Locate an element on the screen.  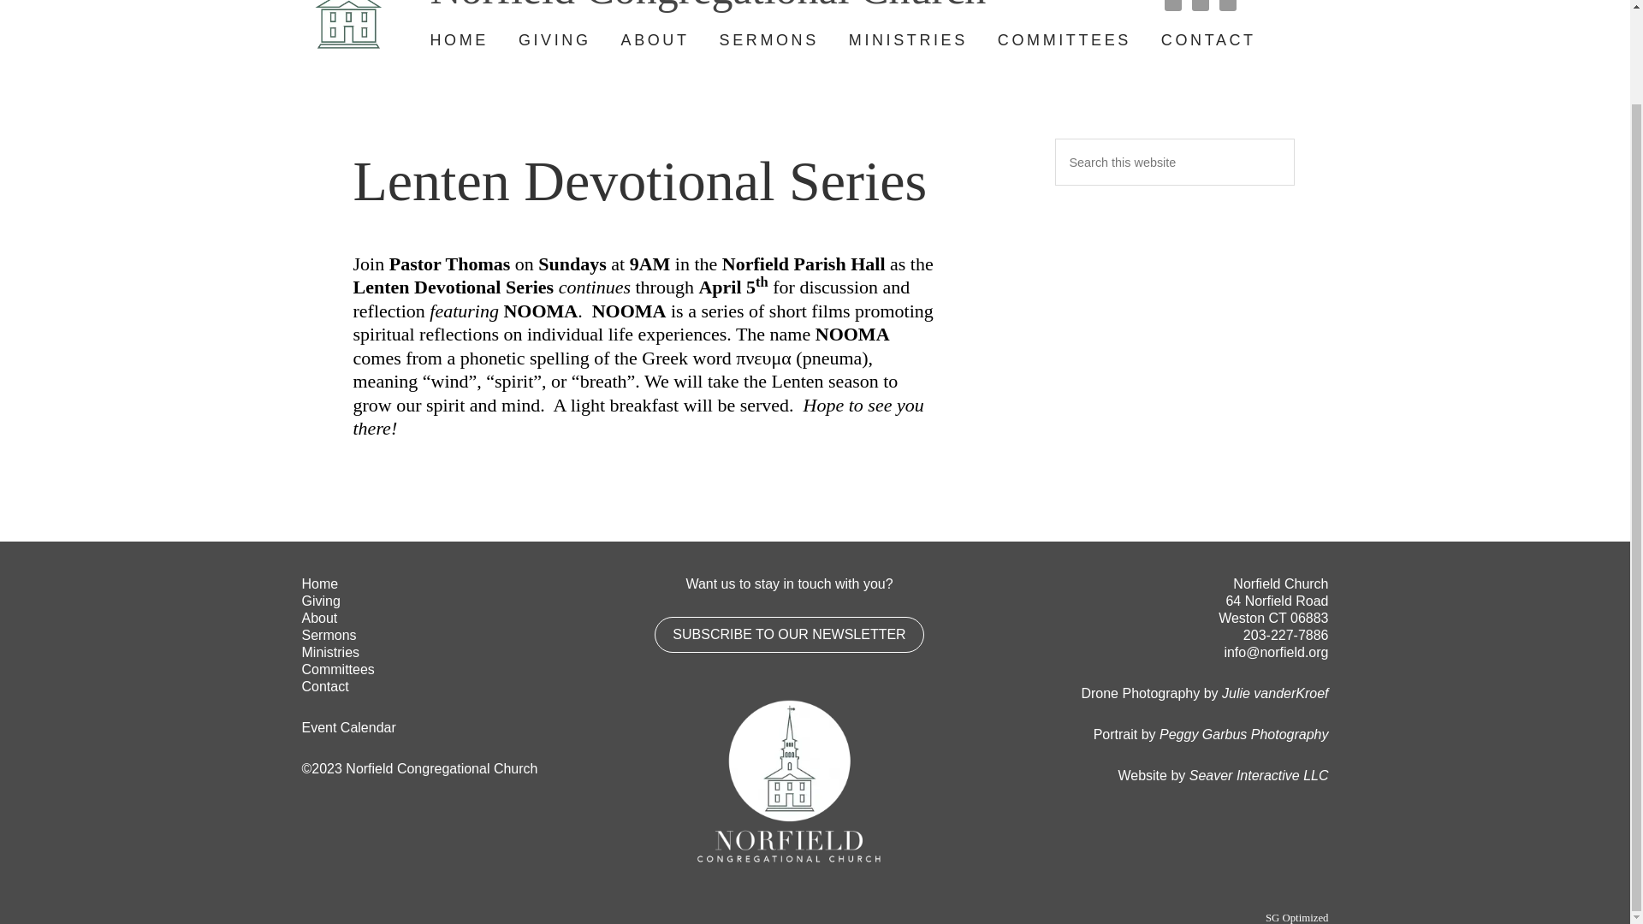
Norfield Congregational Church is located at coordinates (685, 7).